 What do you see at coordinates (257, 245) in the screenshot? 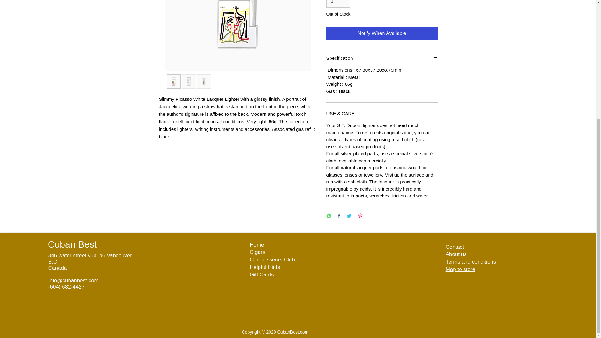
I see `Home` at bounding box center [257, 245].